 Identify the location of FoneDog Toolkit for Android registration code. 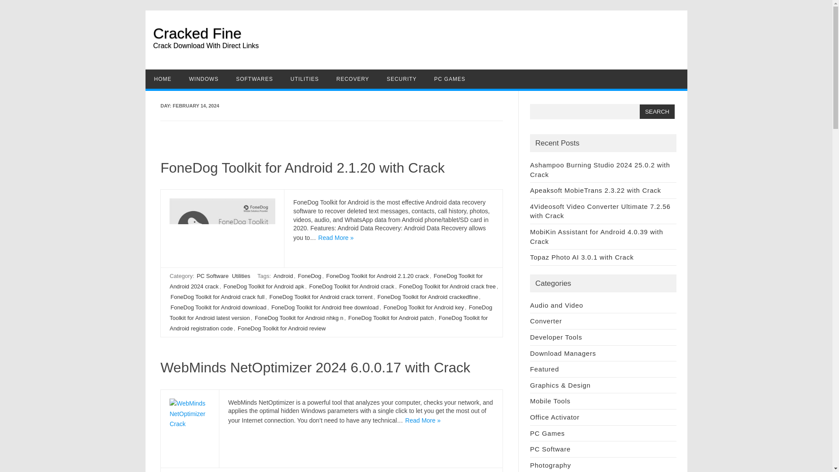
(328, 323).